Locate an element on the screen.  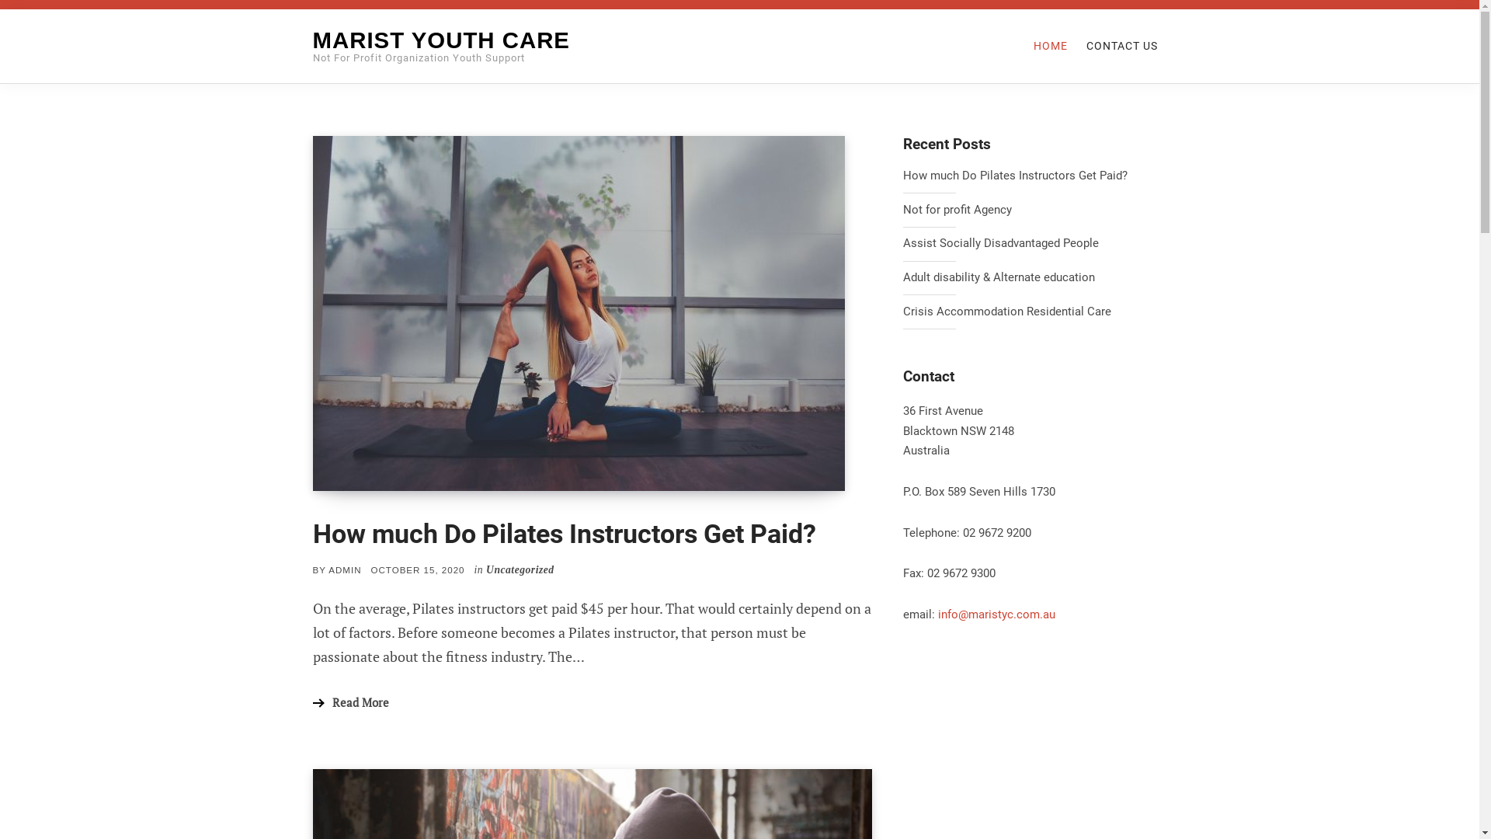
ADMIN is located at coordinates (345, 570).